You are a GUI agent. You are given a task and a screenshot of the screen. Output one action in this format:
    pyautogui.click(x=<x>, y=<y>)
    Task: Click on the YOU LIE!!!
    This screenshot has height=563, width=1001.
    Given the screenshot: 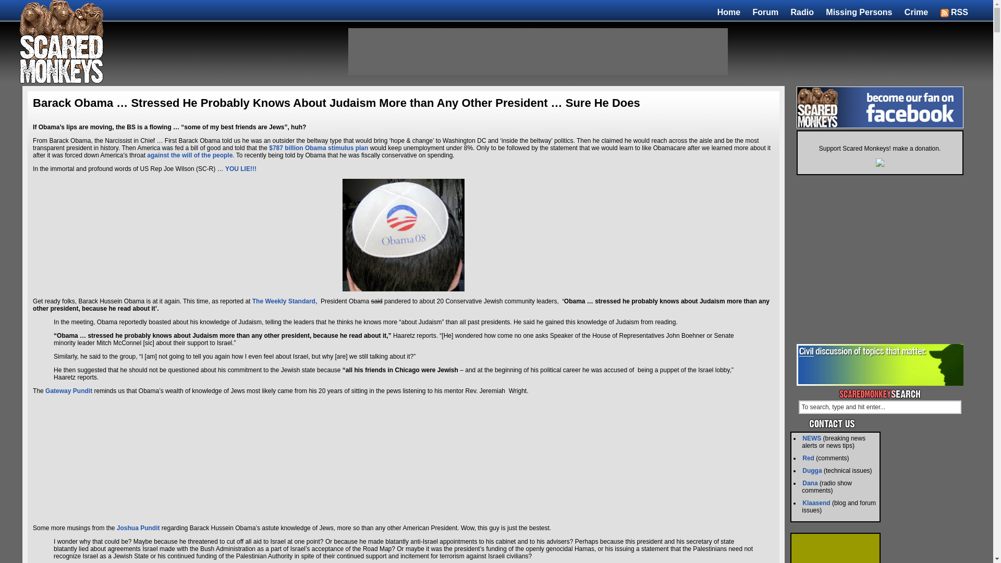 What is the action you would take?
    pyautogui.click(x=241, y=169)
    